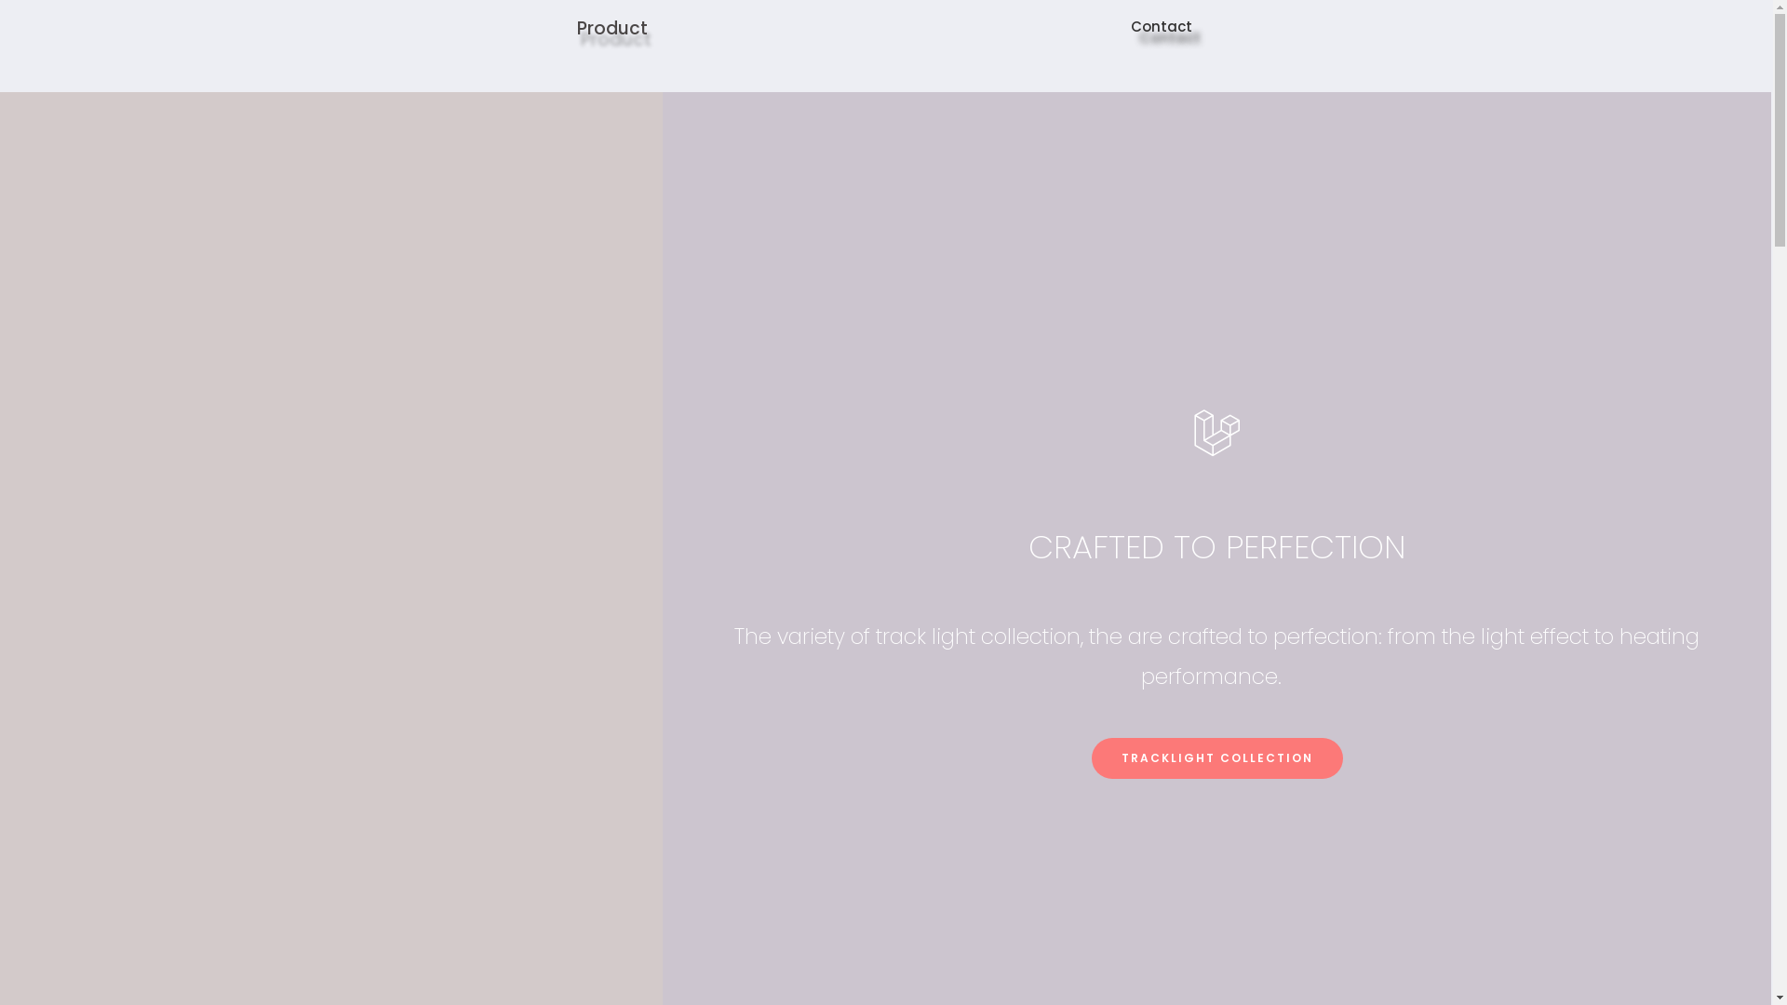 The height and width of the screenshot is (1005, 1787). I want to click on Contact, so click(1161, 26).